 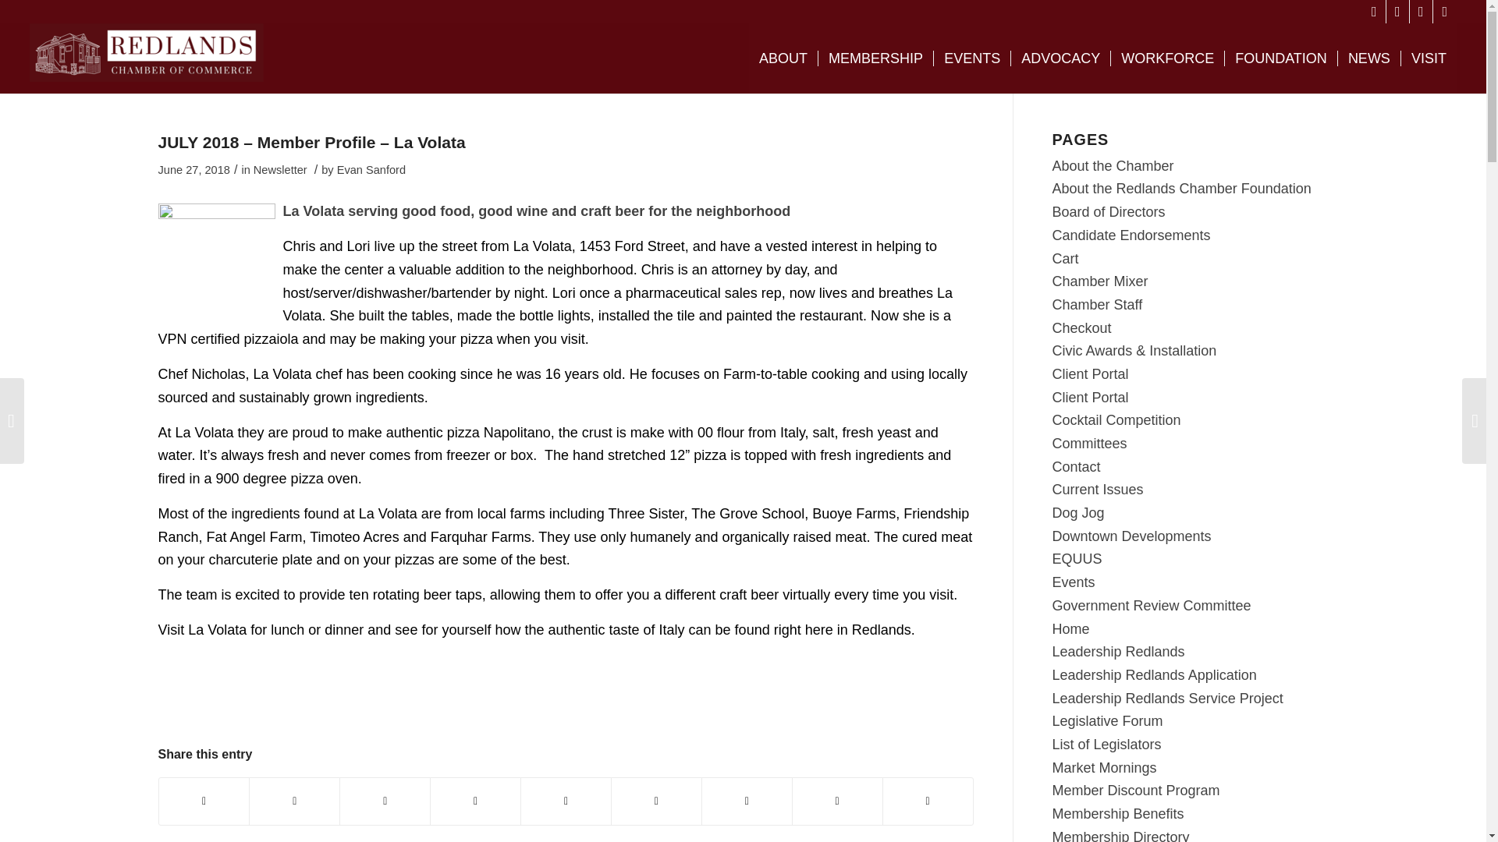 What do you see at coordinates (783, 58) in the screenshot?
I see `ABOUT` at bounding box center [783, 58].